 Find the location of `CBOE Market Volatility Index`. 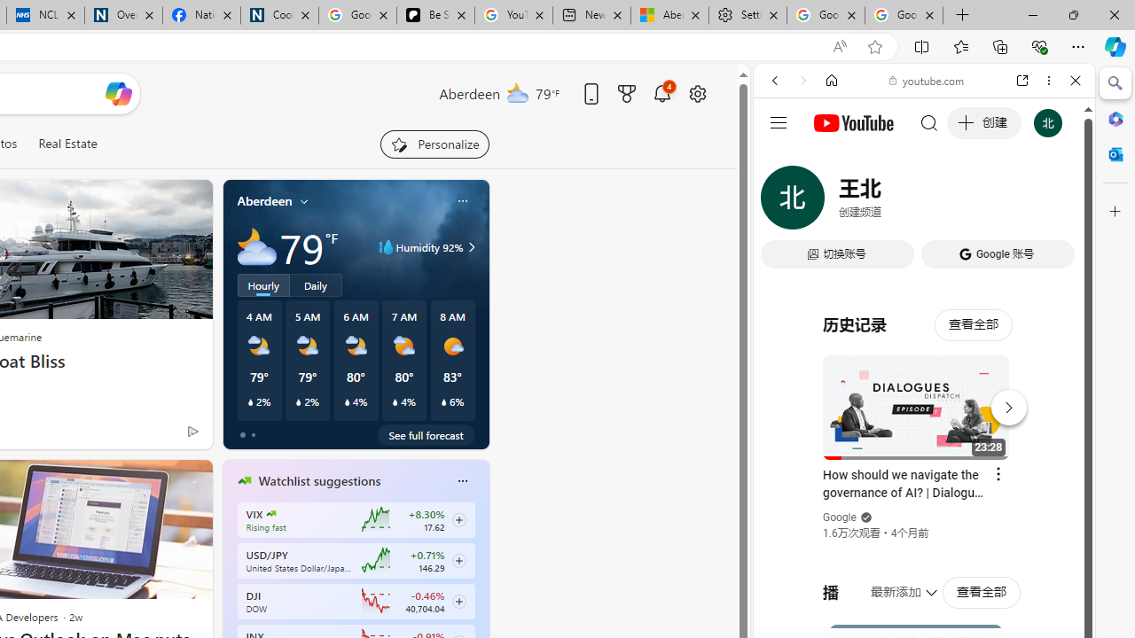

CBOE Market Volatility Index is located at coordinates (271, 514).